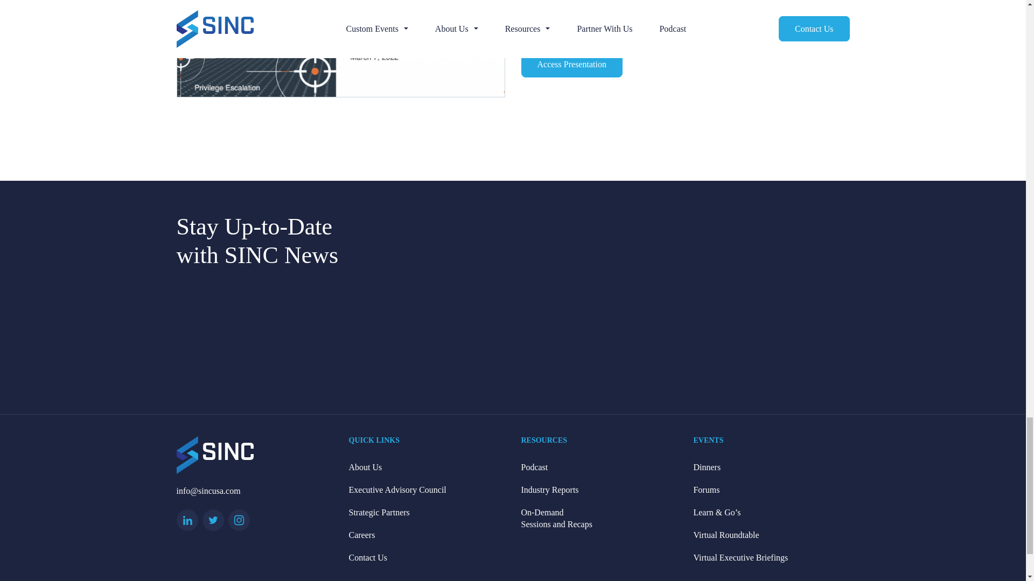 The image size is (1034, 581). I want to click on Executive Advisory Council, so click(427, 490).